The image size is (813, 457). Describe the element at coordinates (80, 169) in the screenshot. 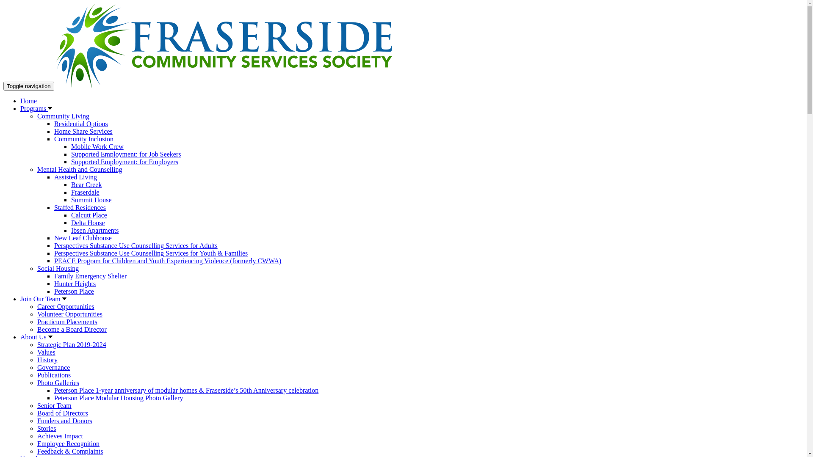

I see `Mental Health and Counselling` at that location.